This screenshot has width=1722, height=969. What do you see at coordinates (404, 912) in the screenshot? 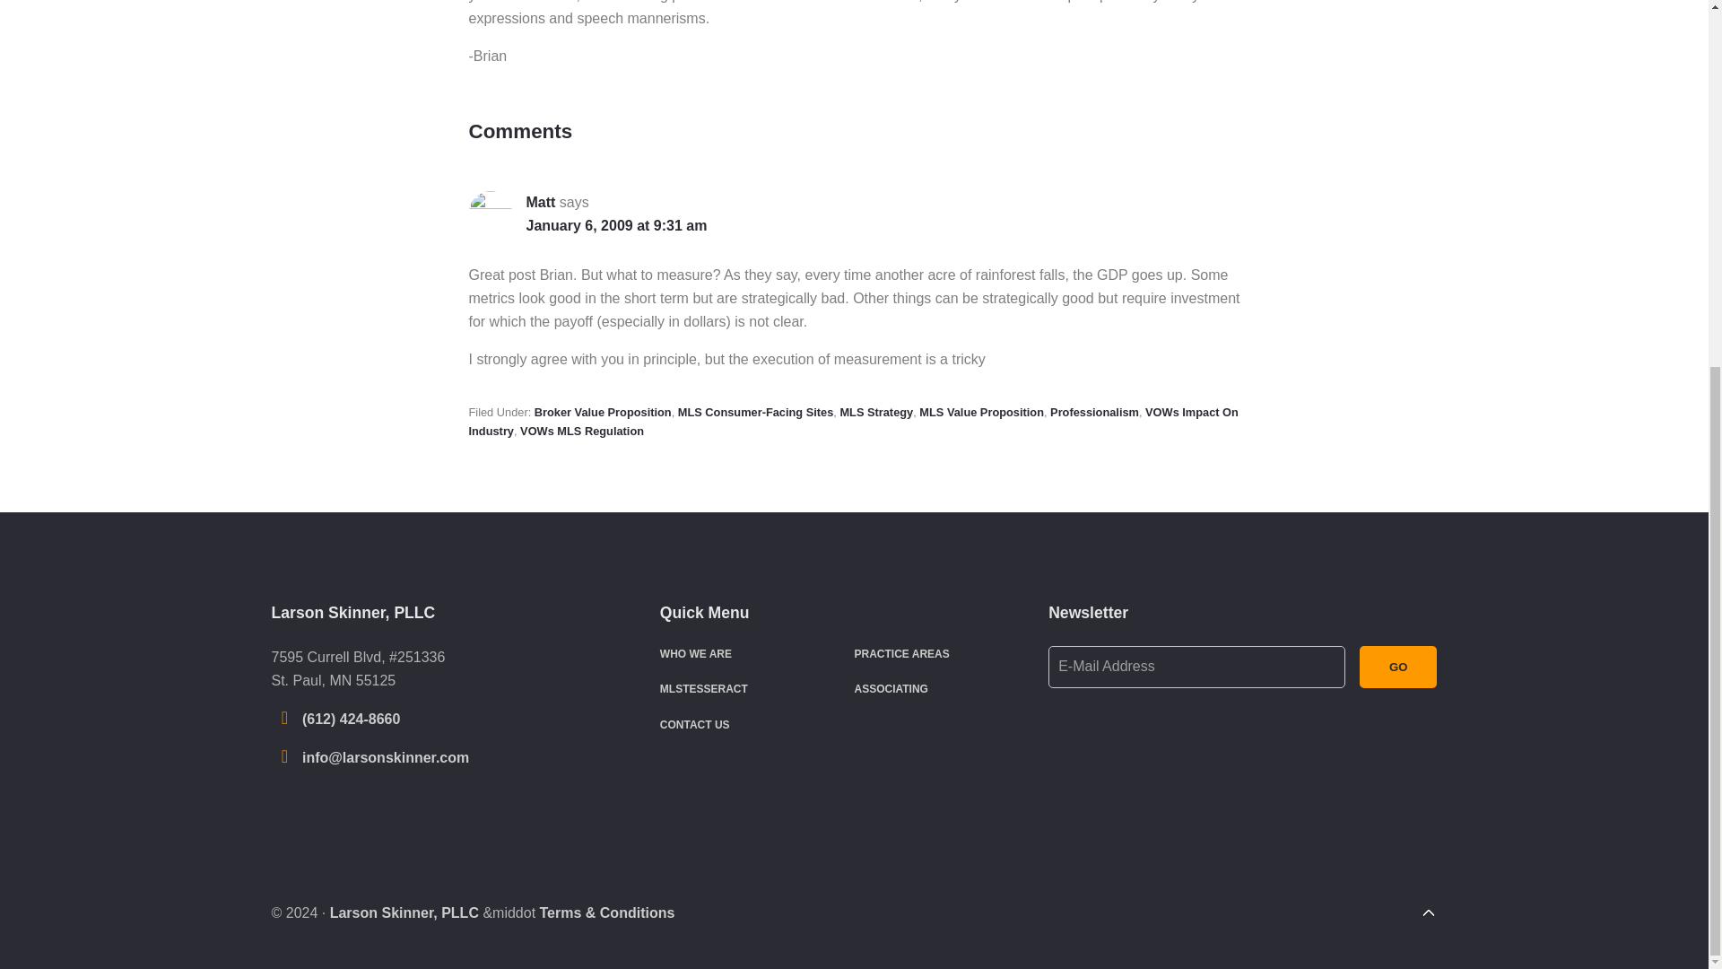
I see `Larson Skinner, PLLC` at bounding box center [404, 912].